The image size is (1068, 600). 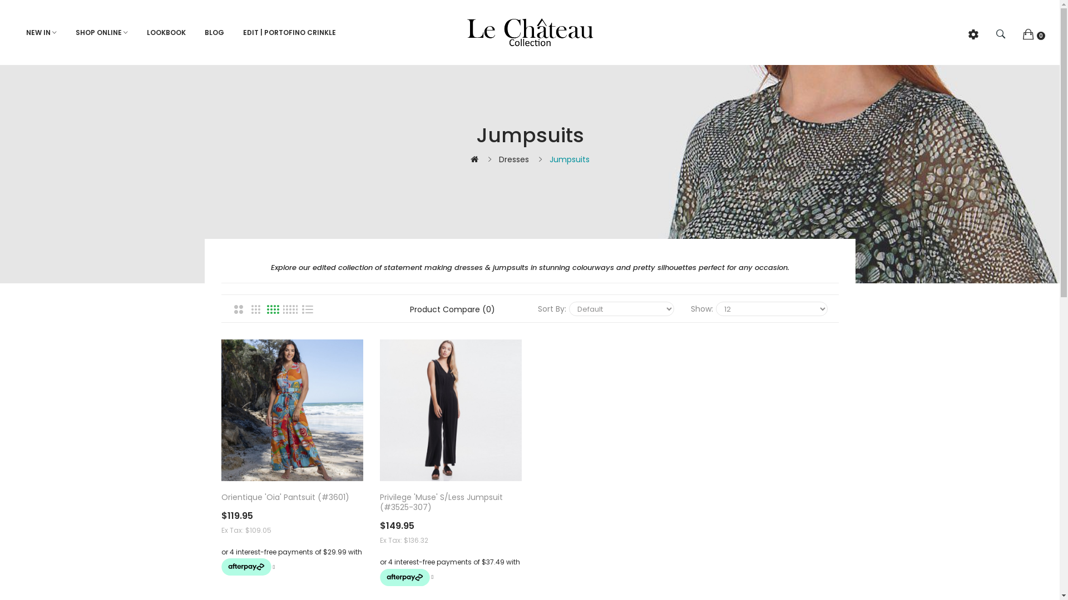 What do you see at coordinates (273, 309) in the screenshot?
I see `4` at bounding box center [273, 309].